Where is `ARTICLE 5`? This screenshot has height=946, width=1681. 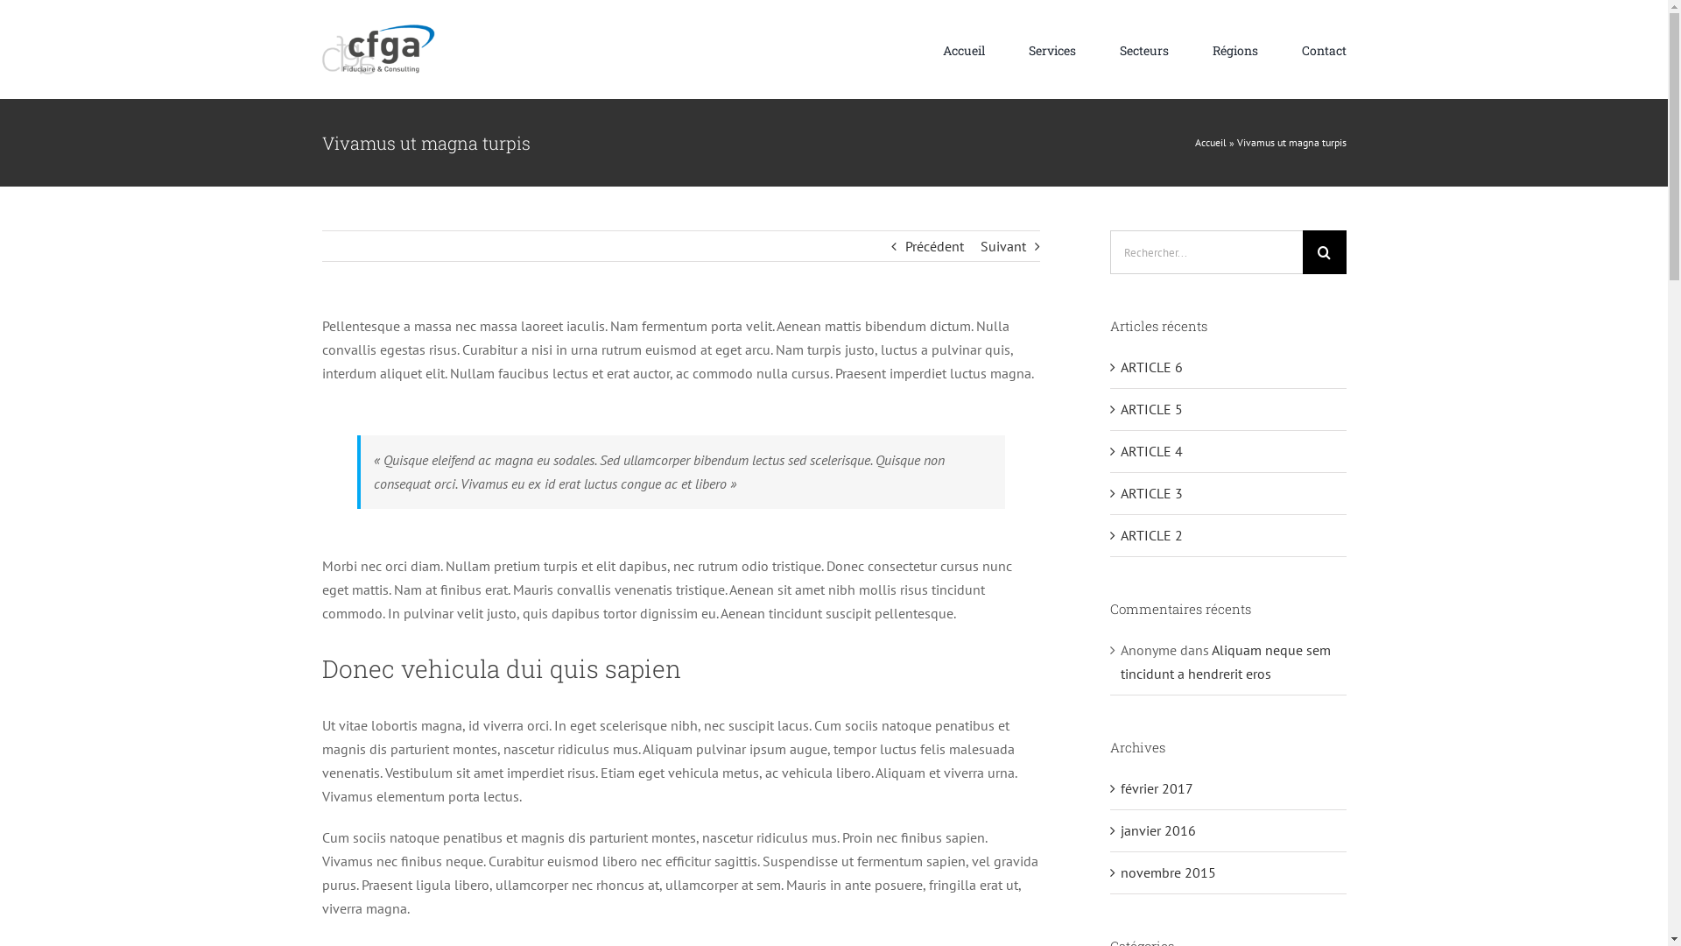 ARTICLE 5 is located at coordinates (1152, 409).